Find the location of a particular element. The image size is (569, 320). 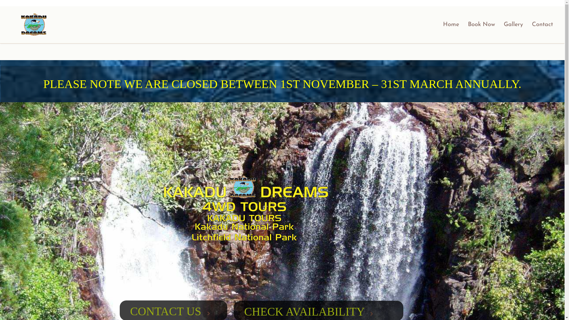

CONTACT US is located at coordinates (166, 311).